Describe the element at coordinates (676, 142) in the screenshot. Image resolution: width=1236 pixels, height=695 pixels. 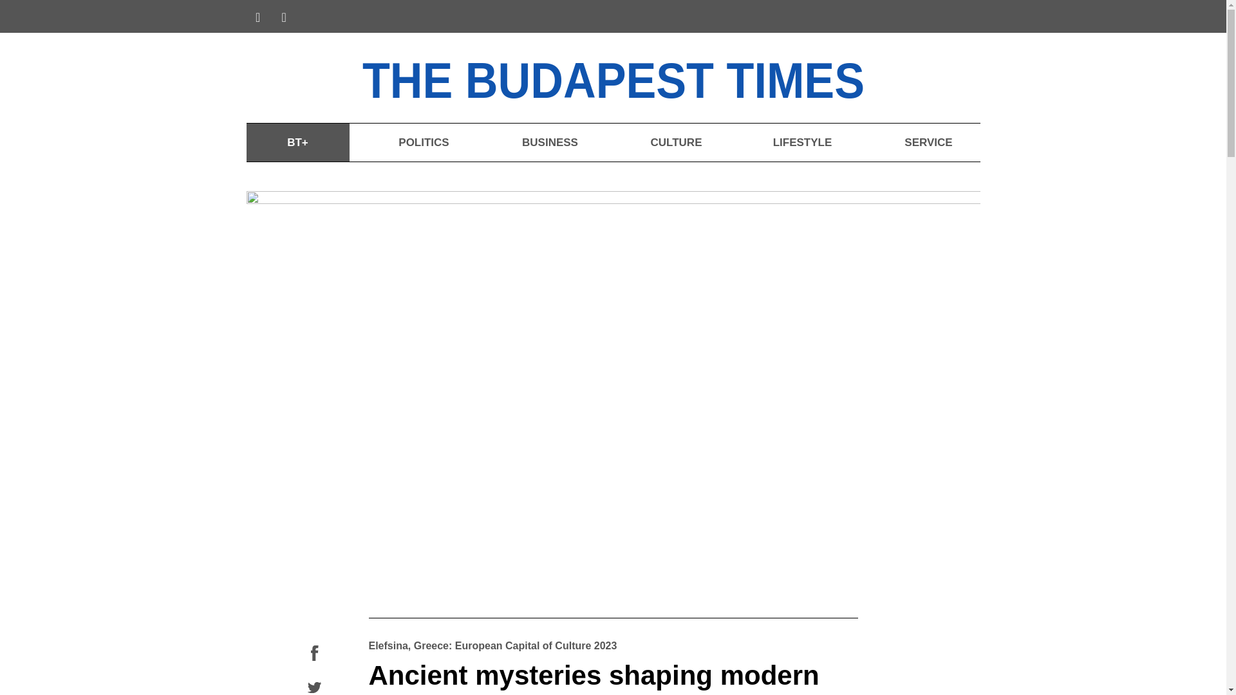
I see `CULTURE` at that location.